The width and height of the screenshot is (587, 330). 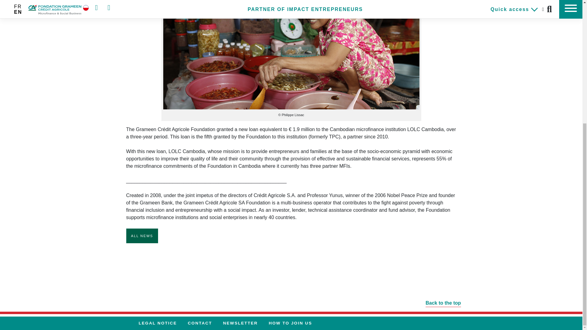 What do you see at coordinates (290, 323) in the screenshot?
I see `How to join us` at bounding box center [290, 323].